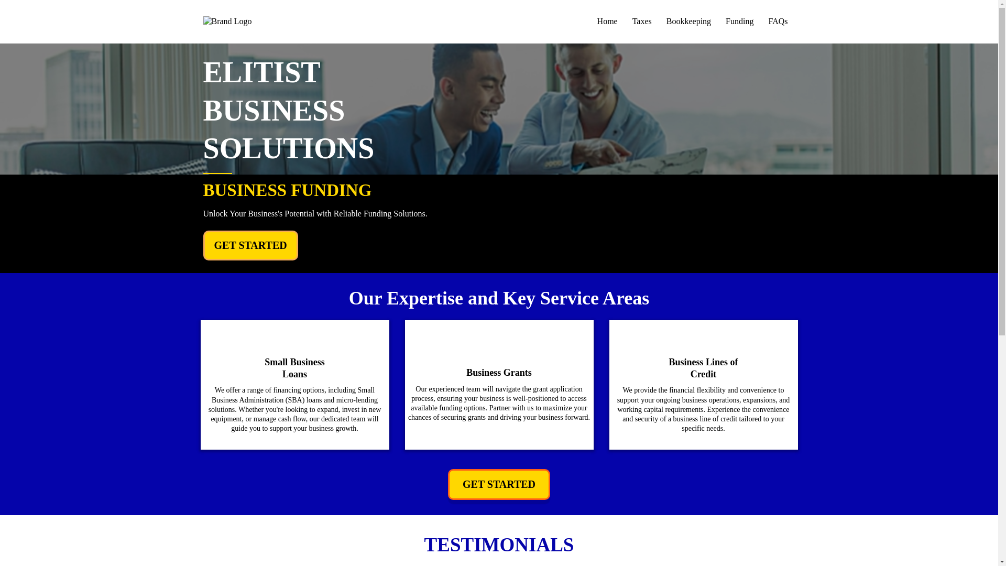  I want to click on Funding, so click(739, 22).